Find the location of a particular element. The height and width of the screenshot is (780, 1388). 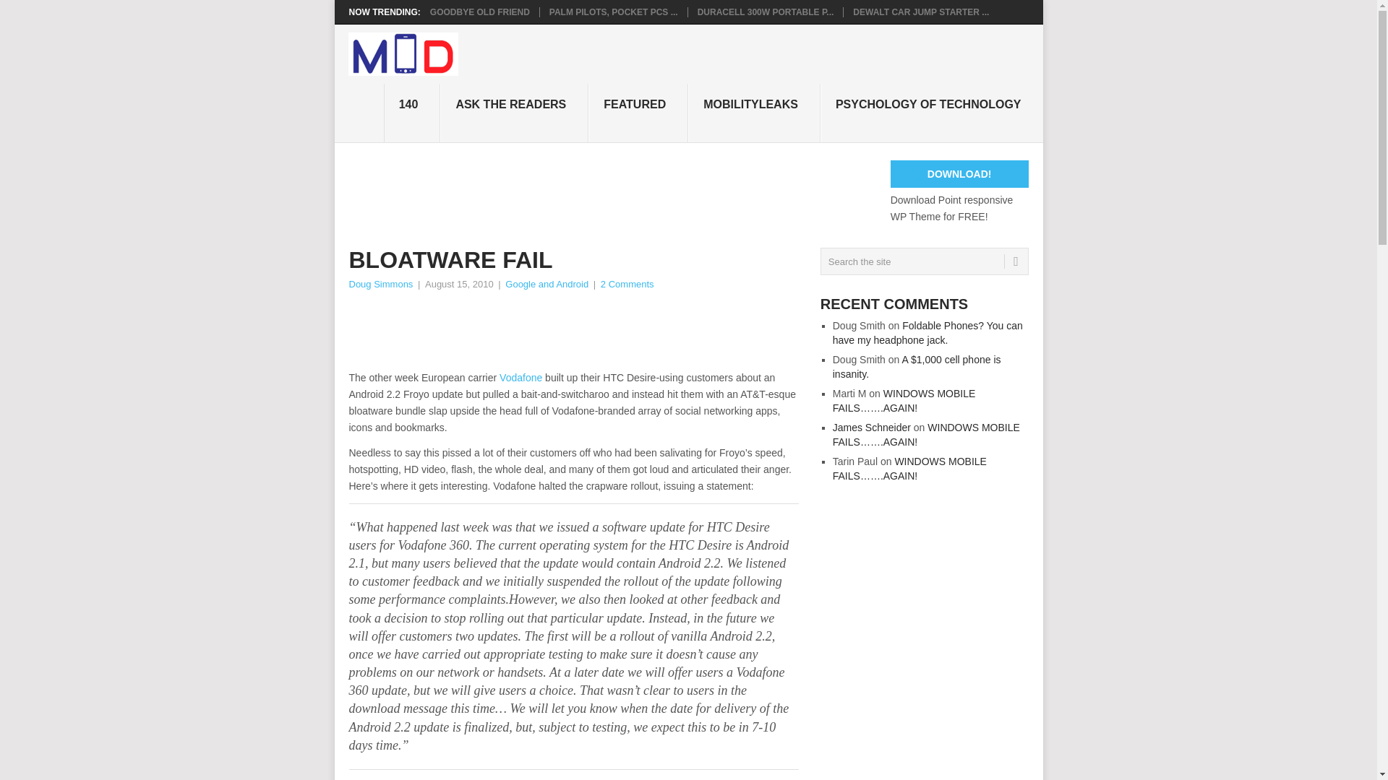

Vodafone is located at coordinates (520, 378).